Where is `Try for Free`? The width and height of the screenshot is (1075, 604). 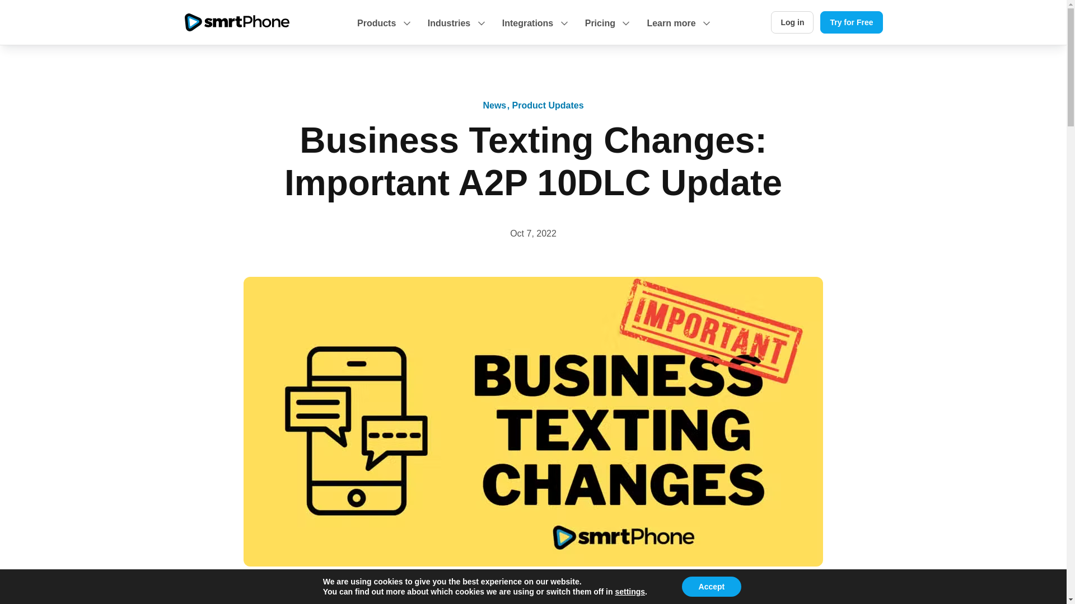
Try for Free is located at coordinates (851, 22).